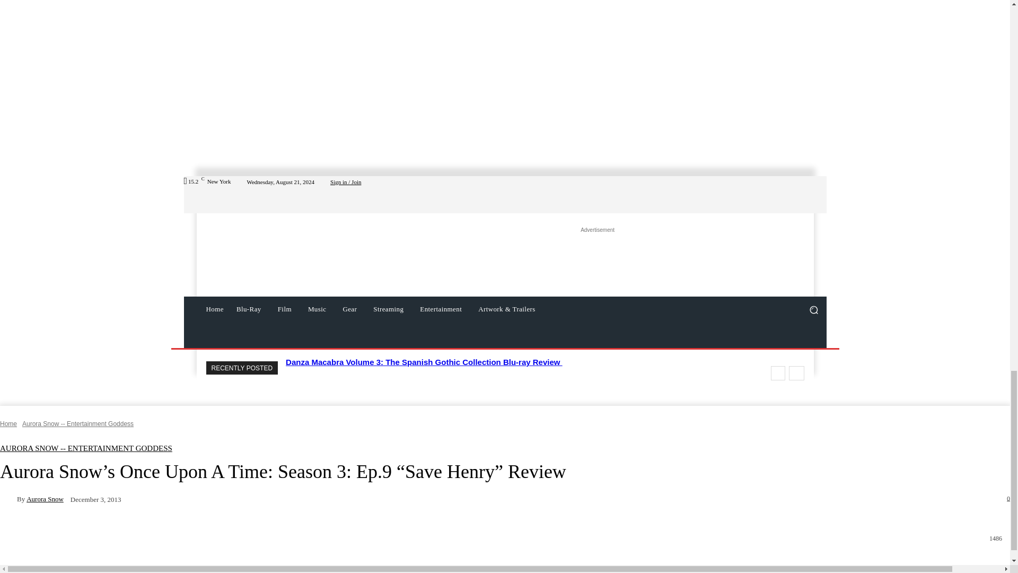 The width and height of the screenshot is (1018, 573). I want to click on Instagram, so click(782, 195).